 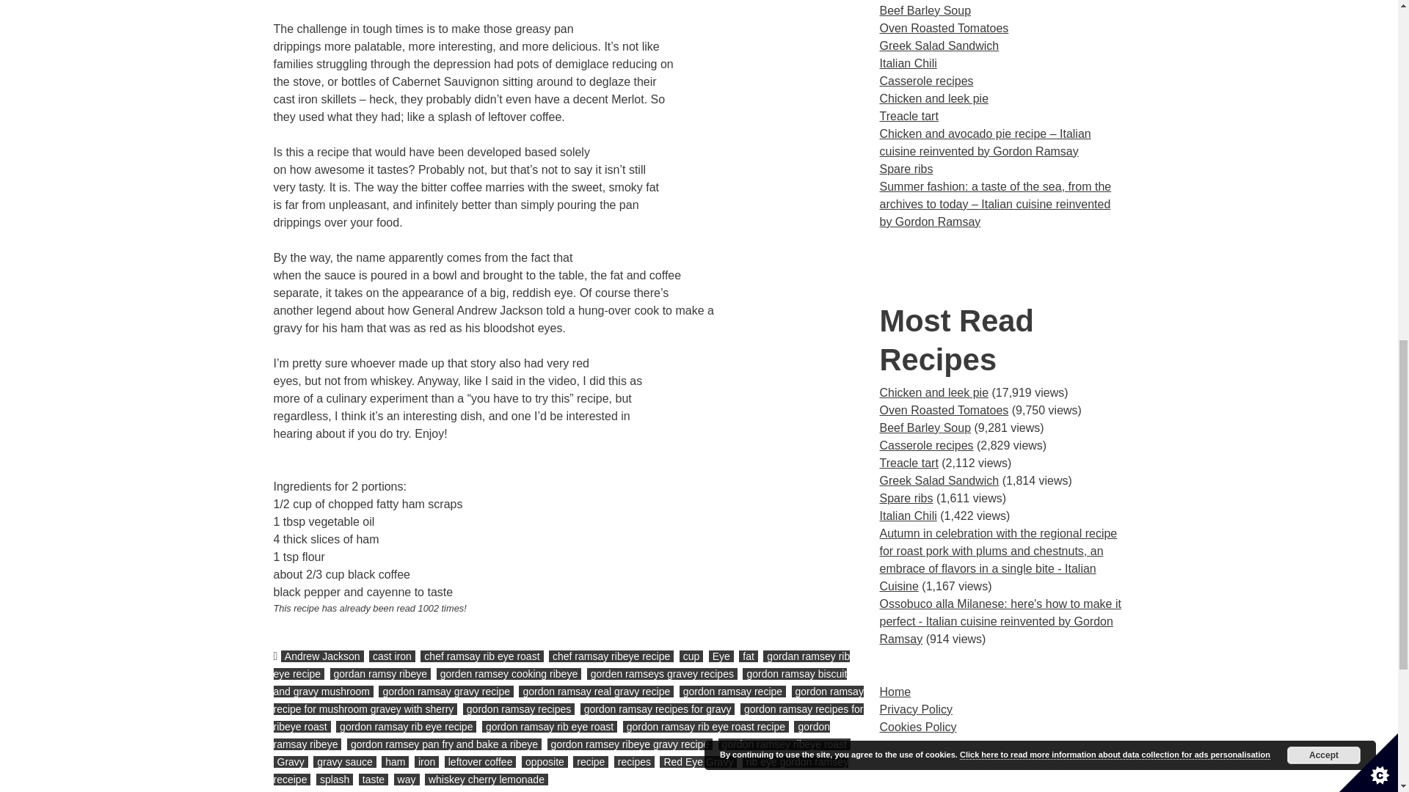 What do you see at coordinates (344, 761) in the screenshot?
I see `gravy sauce` at bounding box center [344, 761].